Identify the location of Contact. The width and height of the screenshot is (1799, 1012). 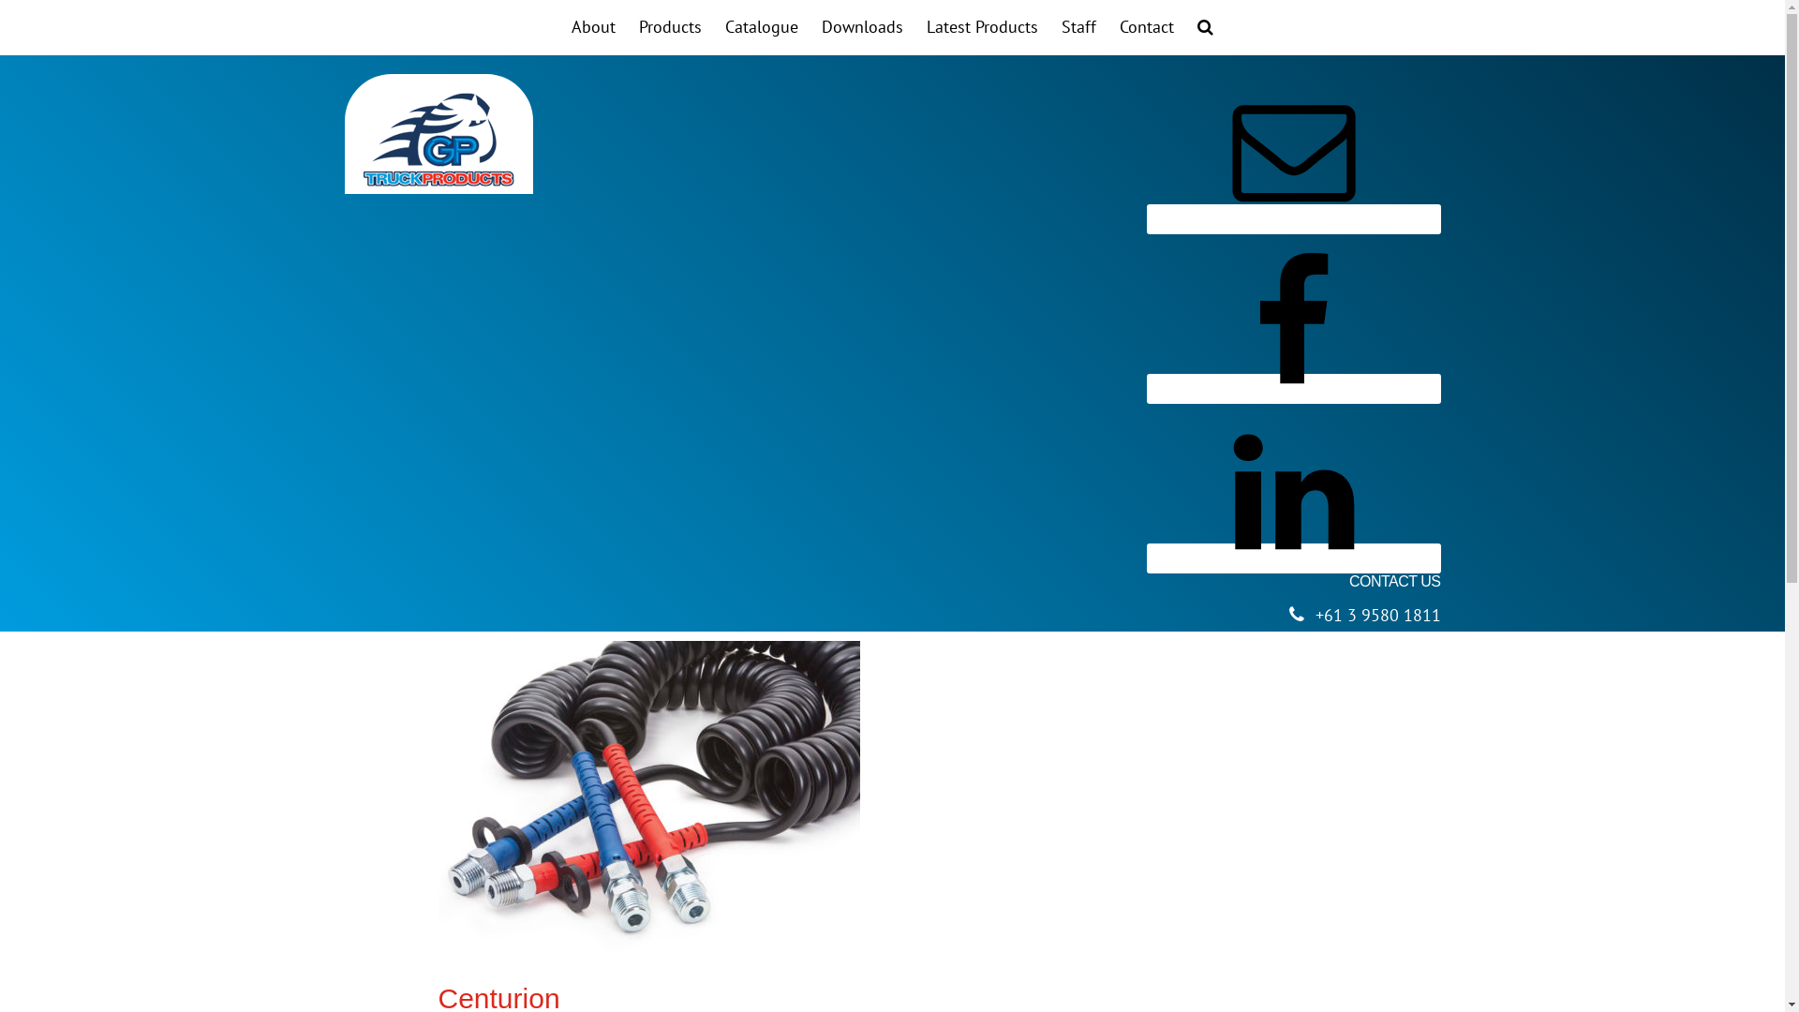
(843, 924).